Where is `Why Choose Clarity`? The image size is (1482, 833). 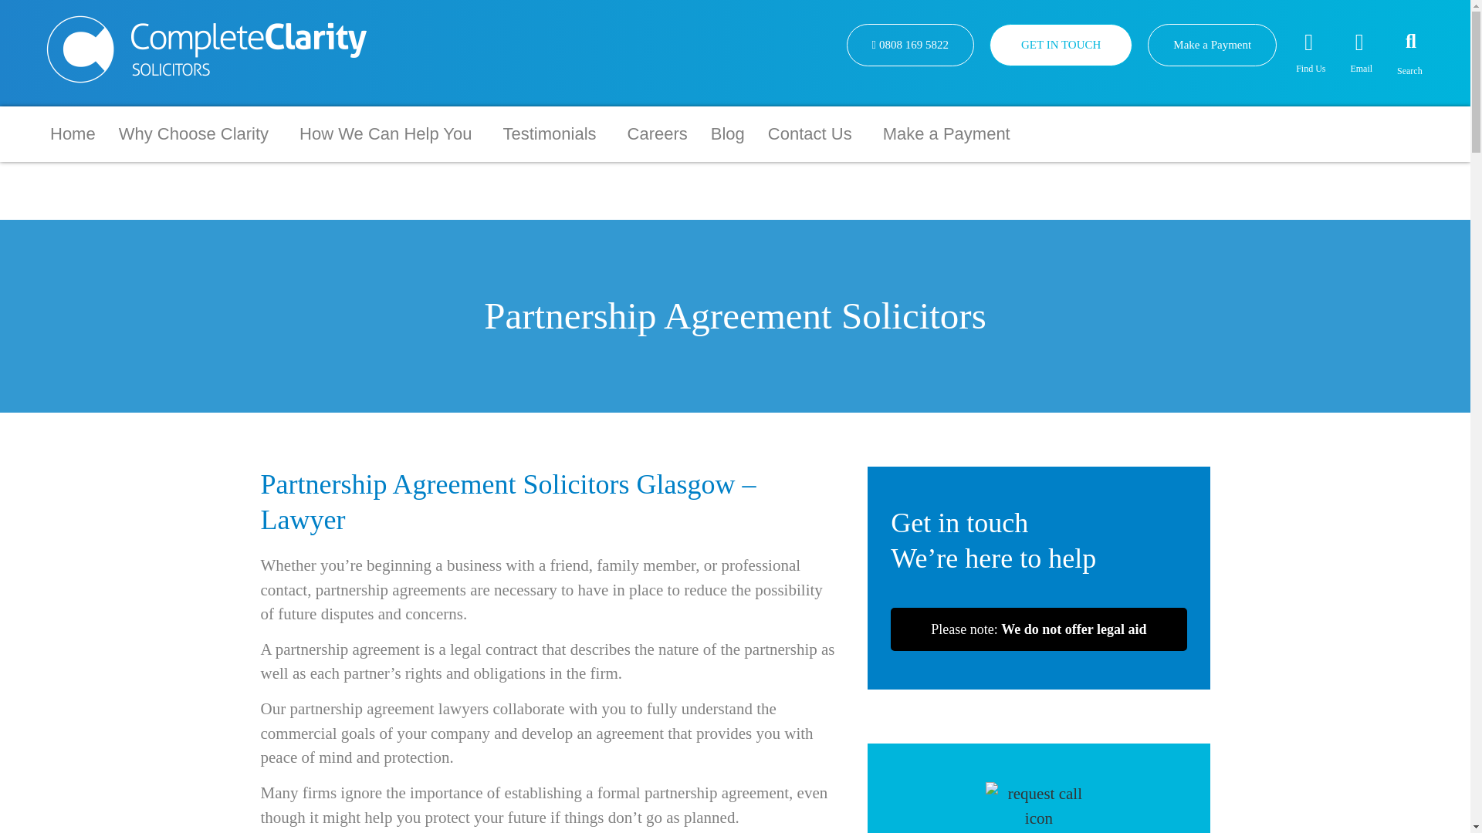 Why Choose Clarity is located at coordinates (197, 133).